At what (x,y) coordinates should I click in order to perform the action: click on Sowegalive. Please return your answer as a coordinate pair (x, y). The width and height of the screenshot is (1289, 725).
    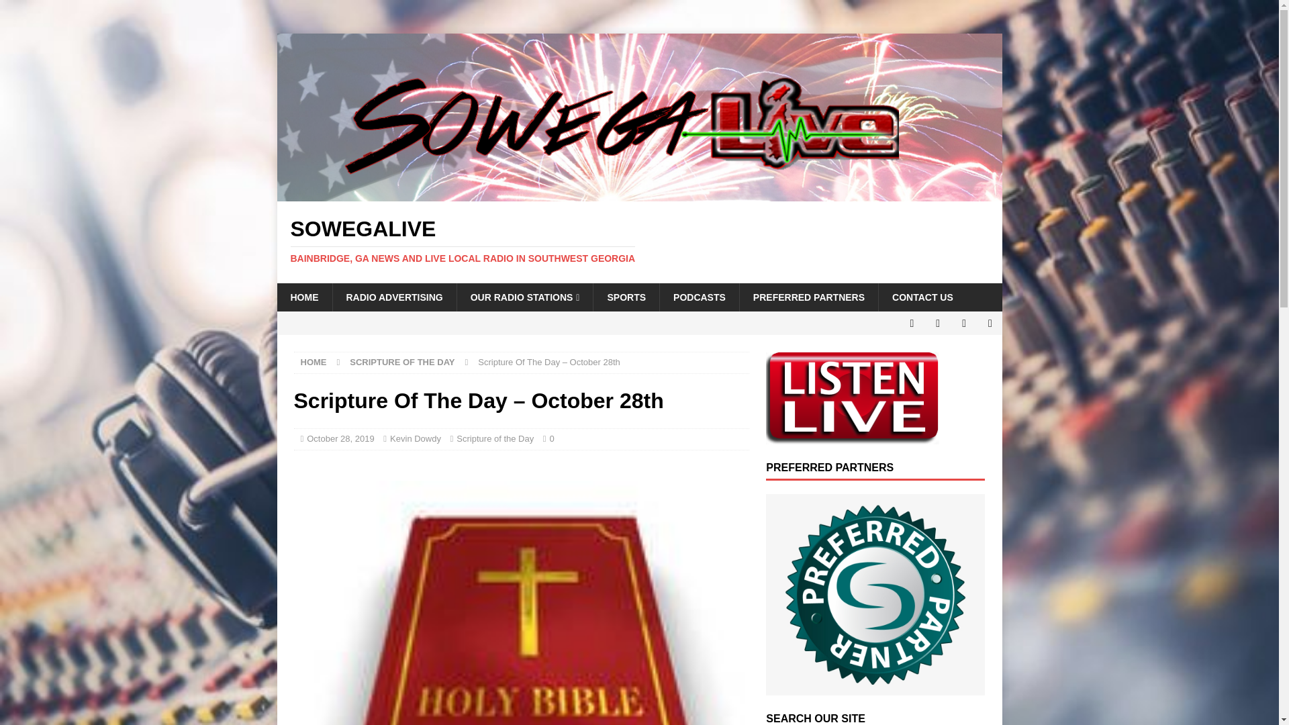
    Looking at the image, I should click on (639, 193).